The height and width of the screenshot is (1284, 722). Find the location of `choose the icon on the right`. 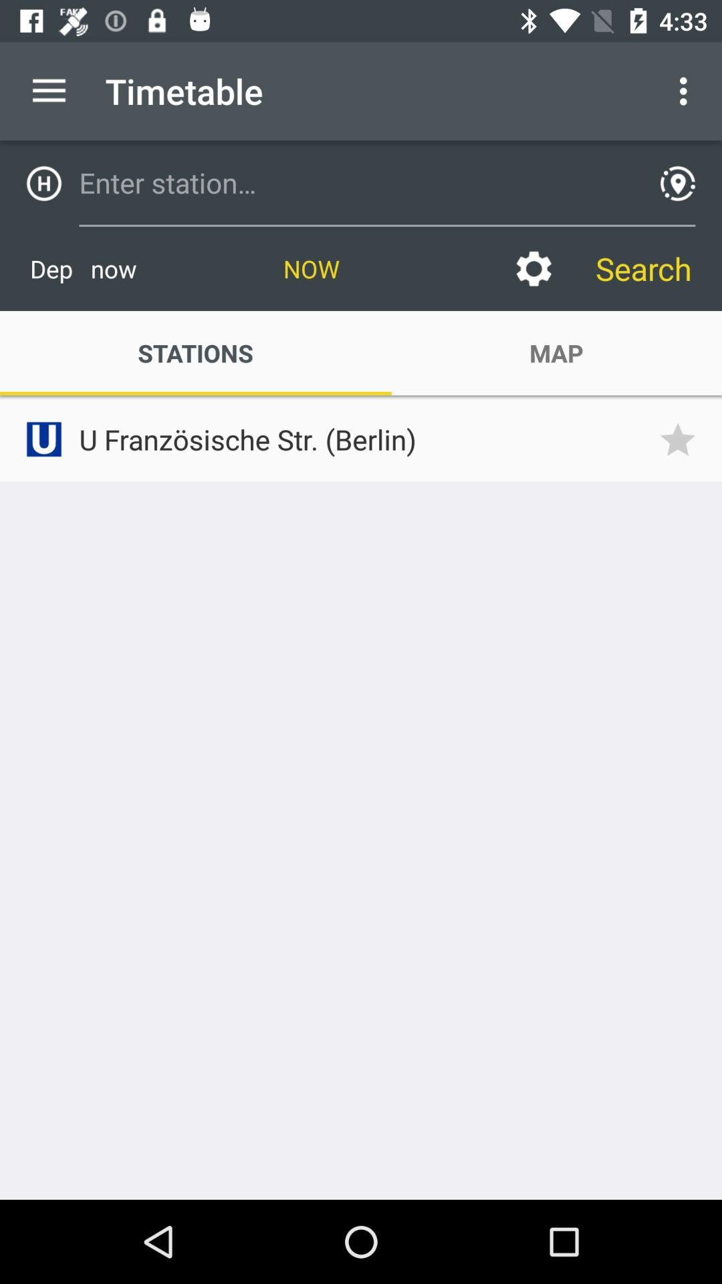

choose the icon on the right is located at coordinates (682, 439).